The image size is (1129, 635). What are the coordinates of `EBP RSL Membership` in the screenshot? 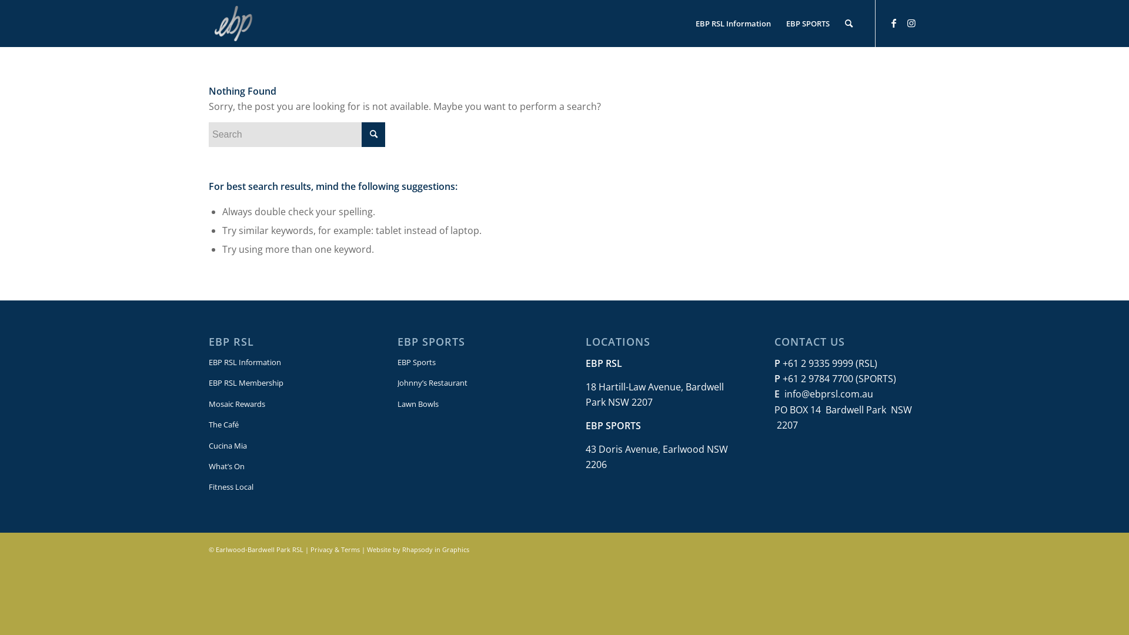 It's located at (282, 383).